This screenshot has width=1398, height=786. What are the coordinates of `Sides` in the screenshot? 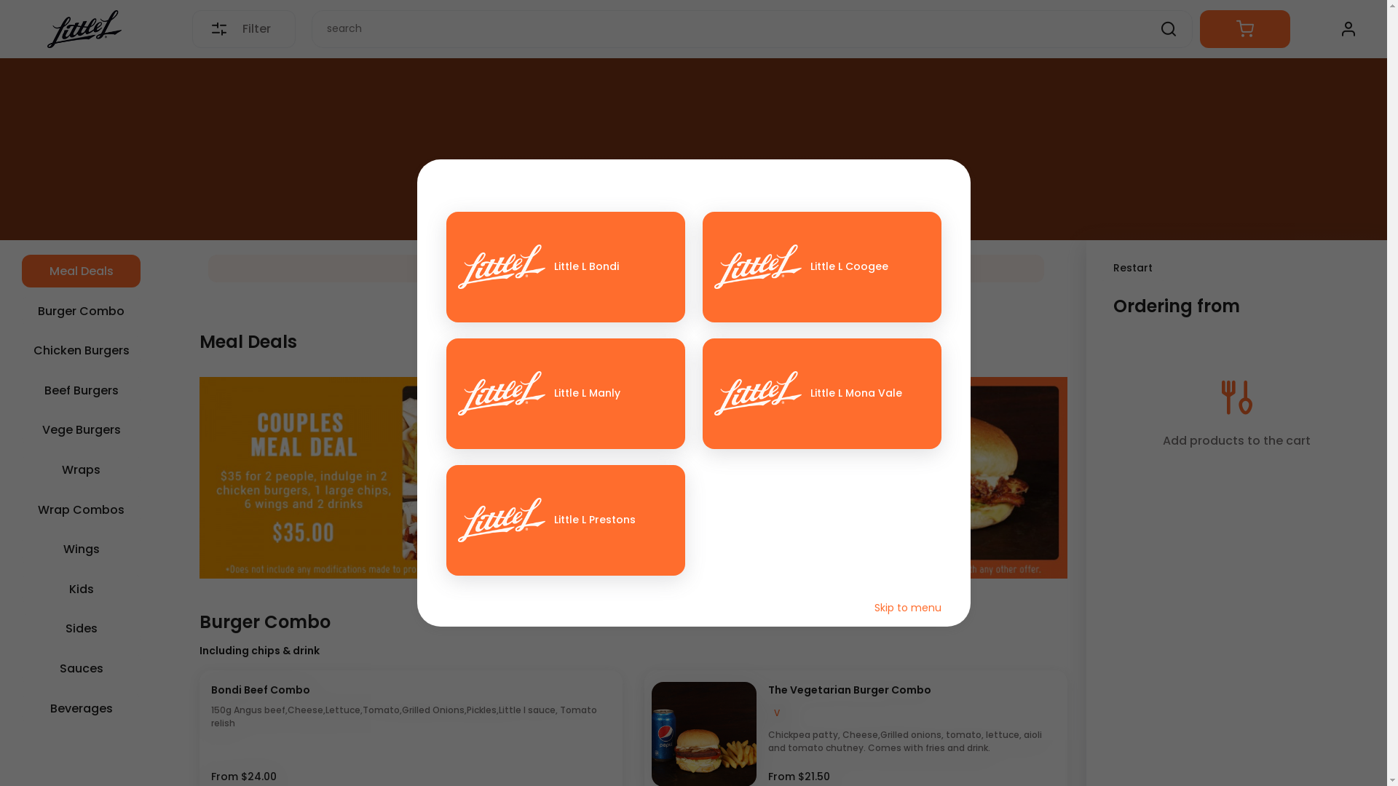 It's located at (82, 629).